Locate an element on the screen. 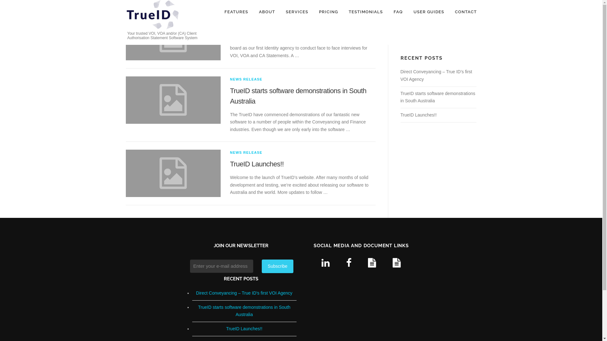  TrueID Launches!! is located at coordinates (257, 164).